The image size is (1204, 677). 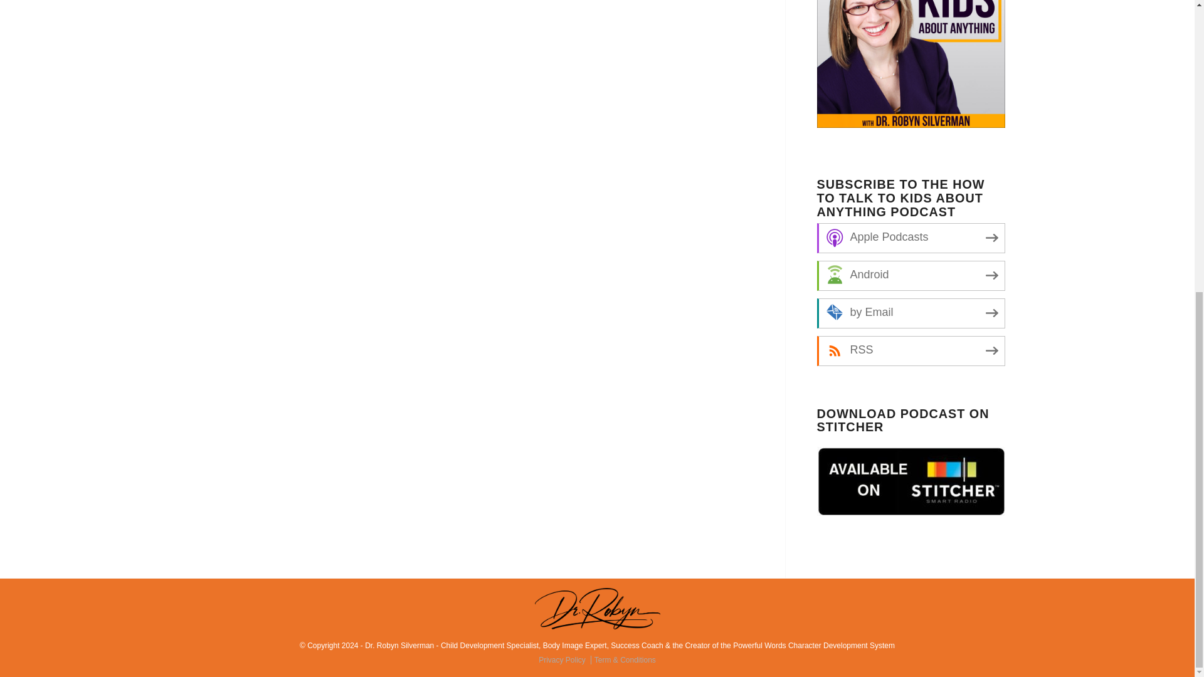 I want to click on Subscribe on Apple Podcasts, so click(x=910, y=238).